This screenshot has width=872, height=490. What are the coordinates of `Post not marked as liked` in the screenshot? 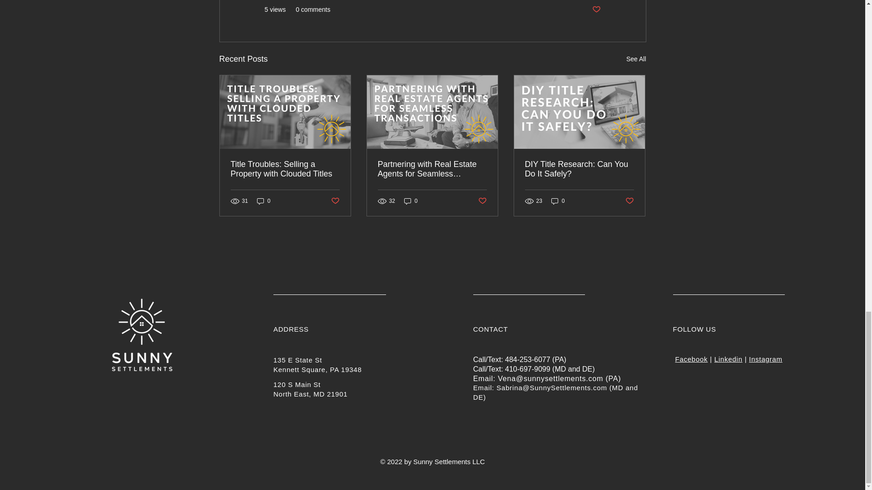 It's located at (334, 201).